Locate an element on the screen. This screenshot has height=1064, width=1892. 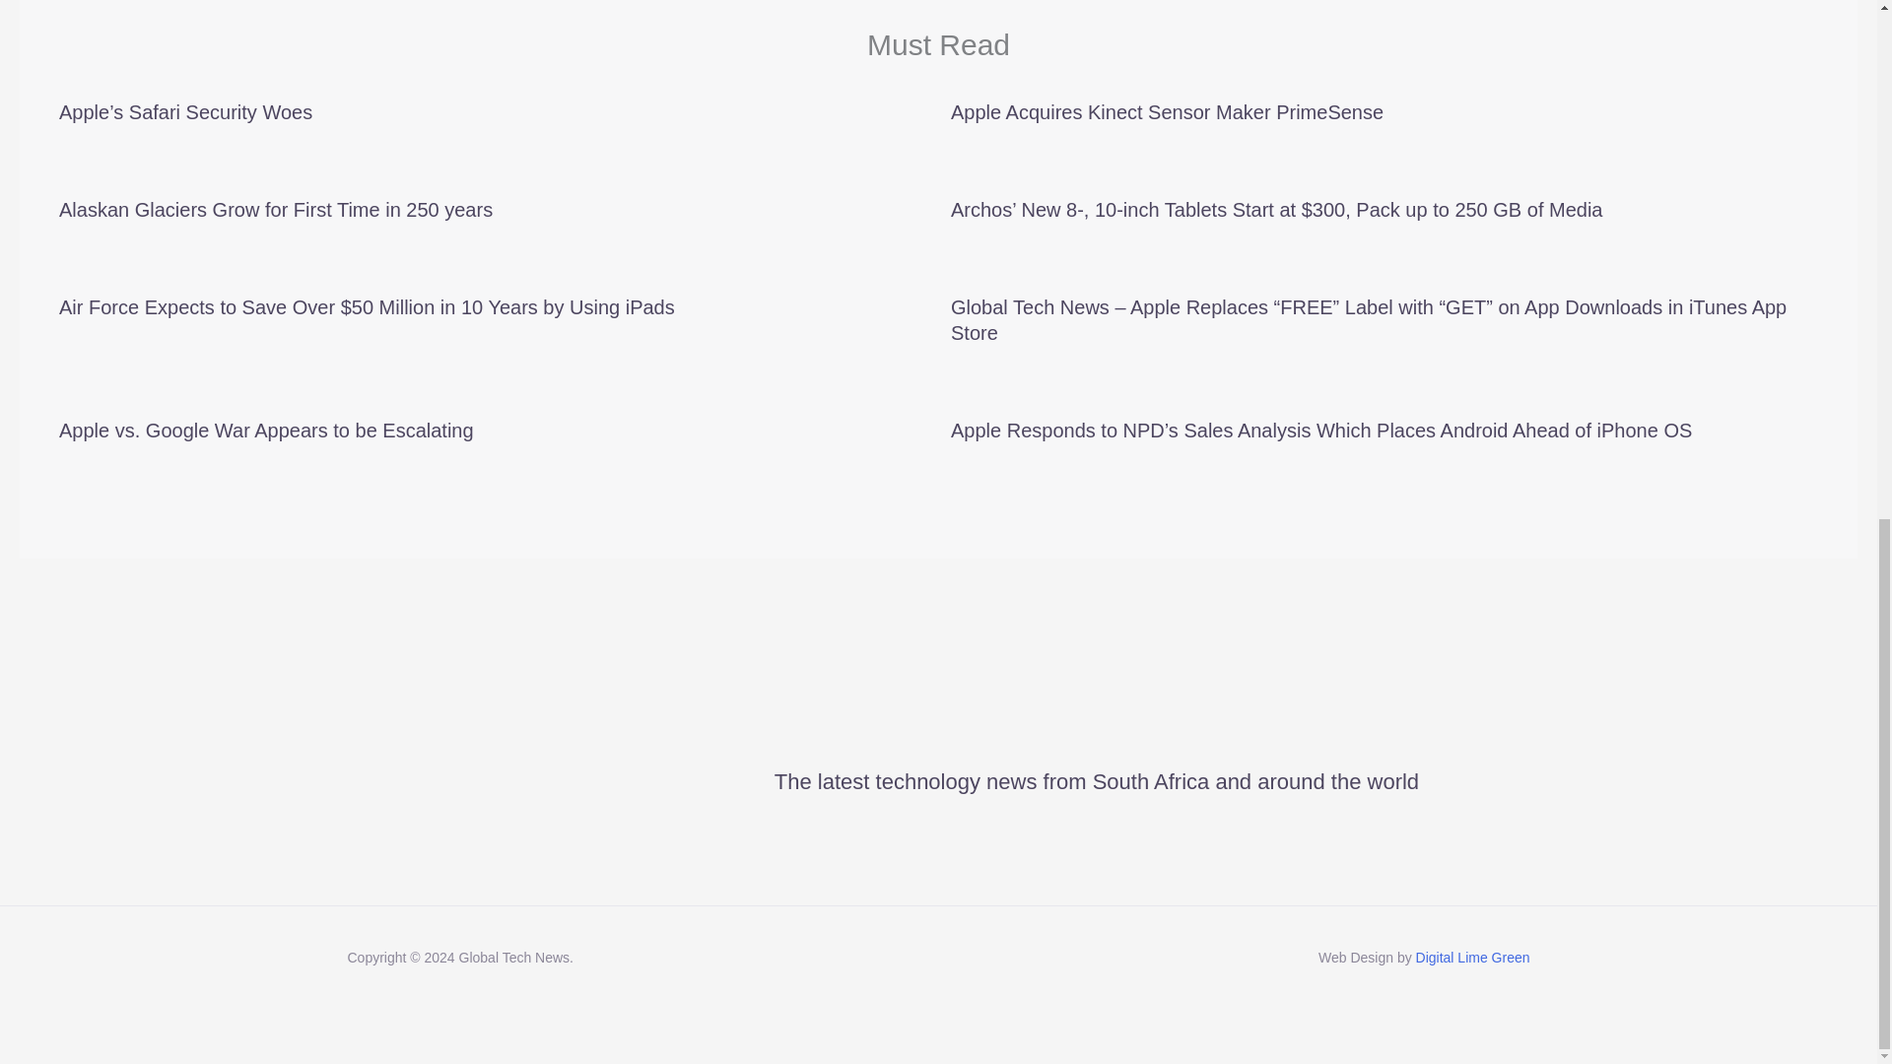
Alaskan Glaciers Grow for First Time in 250 years is located at coordinates (275, 209).